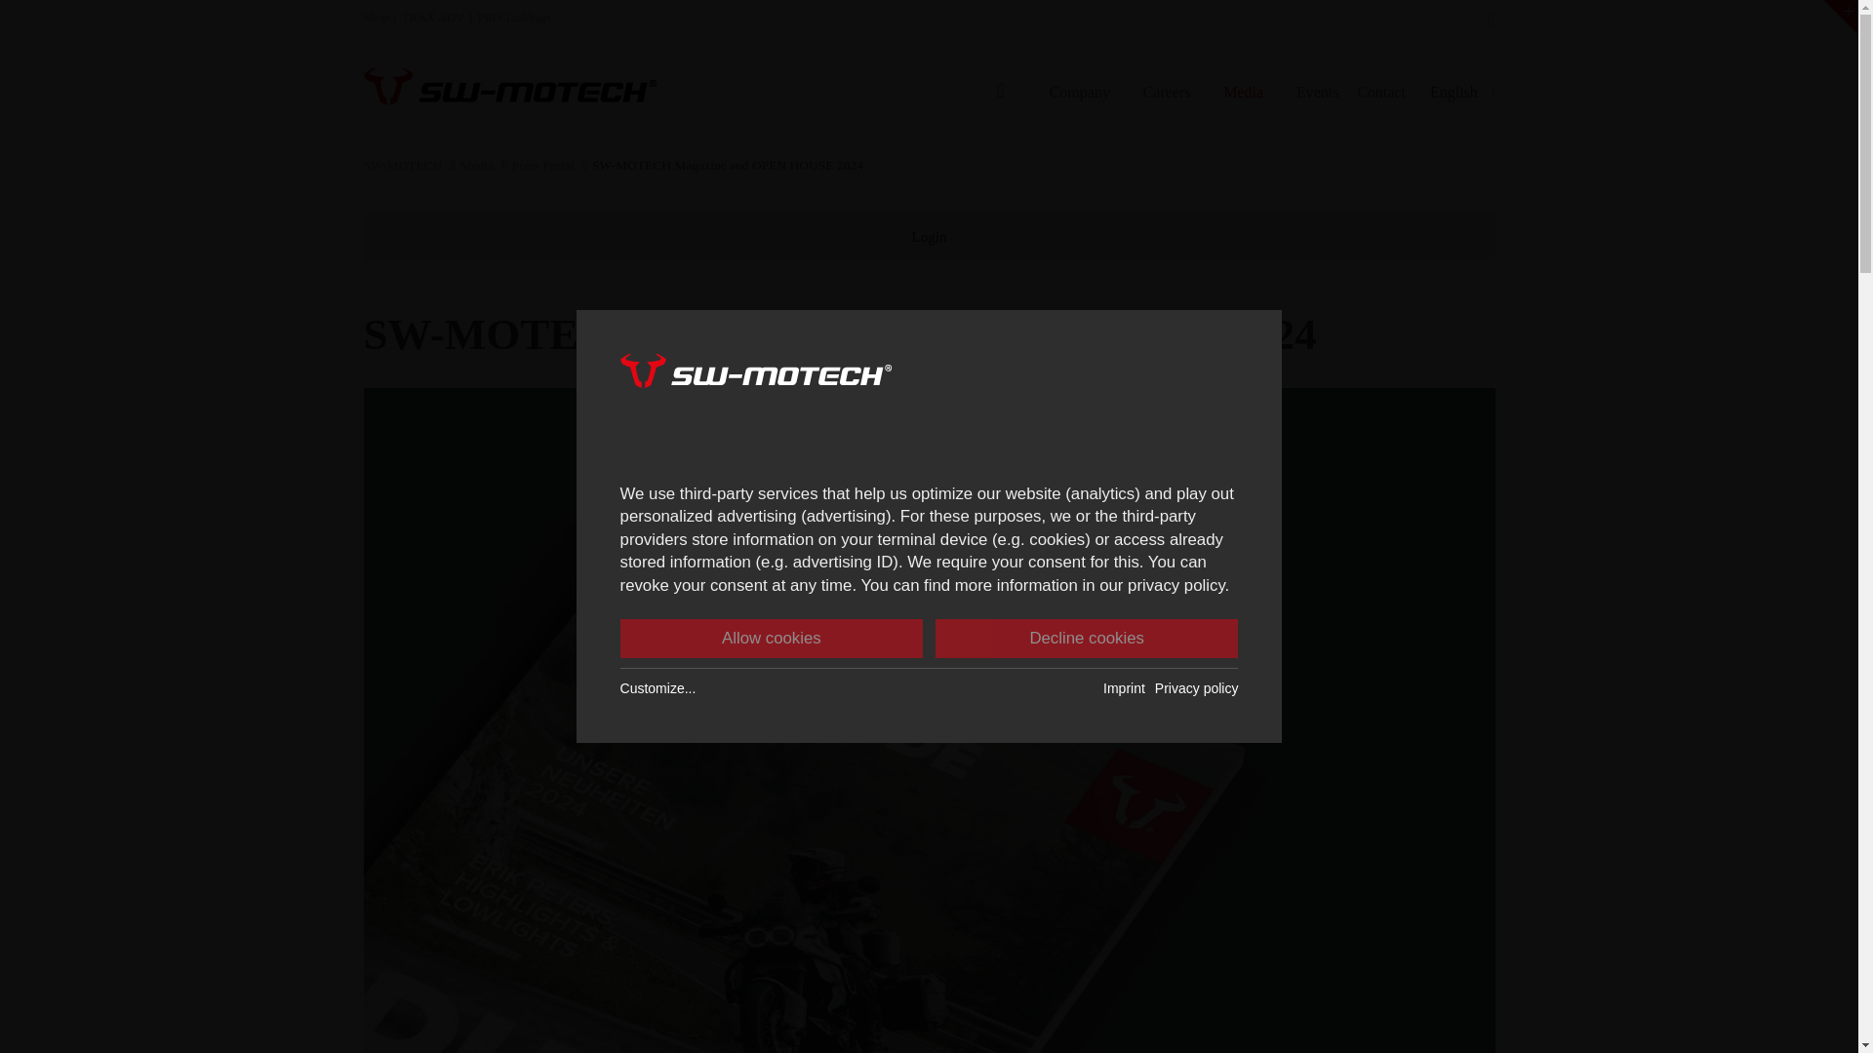  I want to click on Login, so click(1315, 322).